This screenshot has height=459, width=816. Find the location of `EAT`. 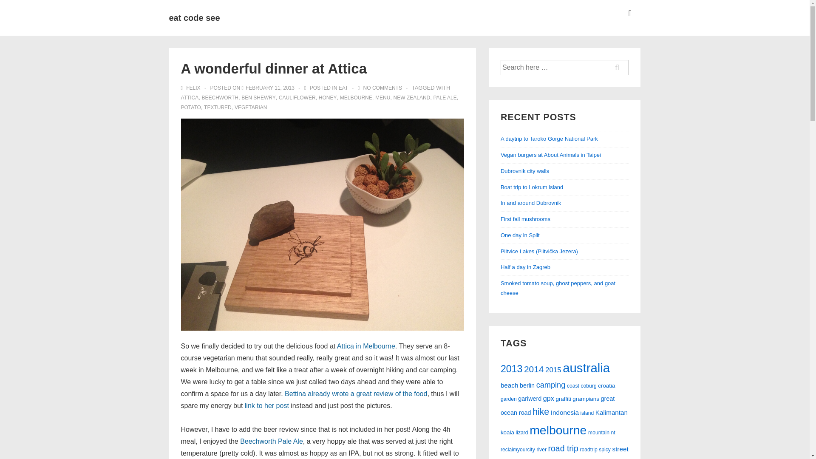

EAT is located at coordinates (343, 88).